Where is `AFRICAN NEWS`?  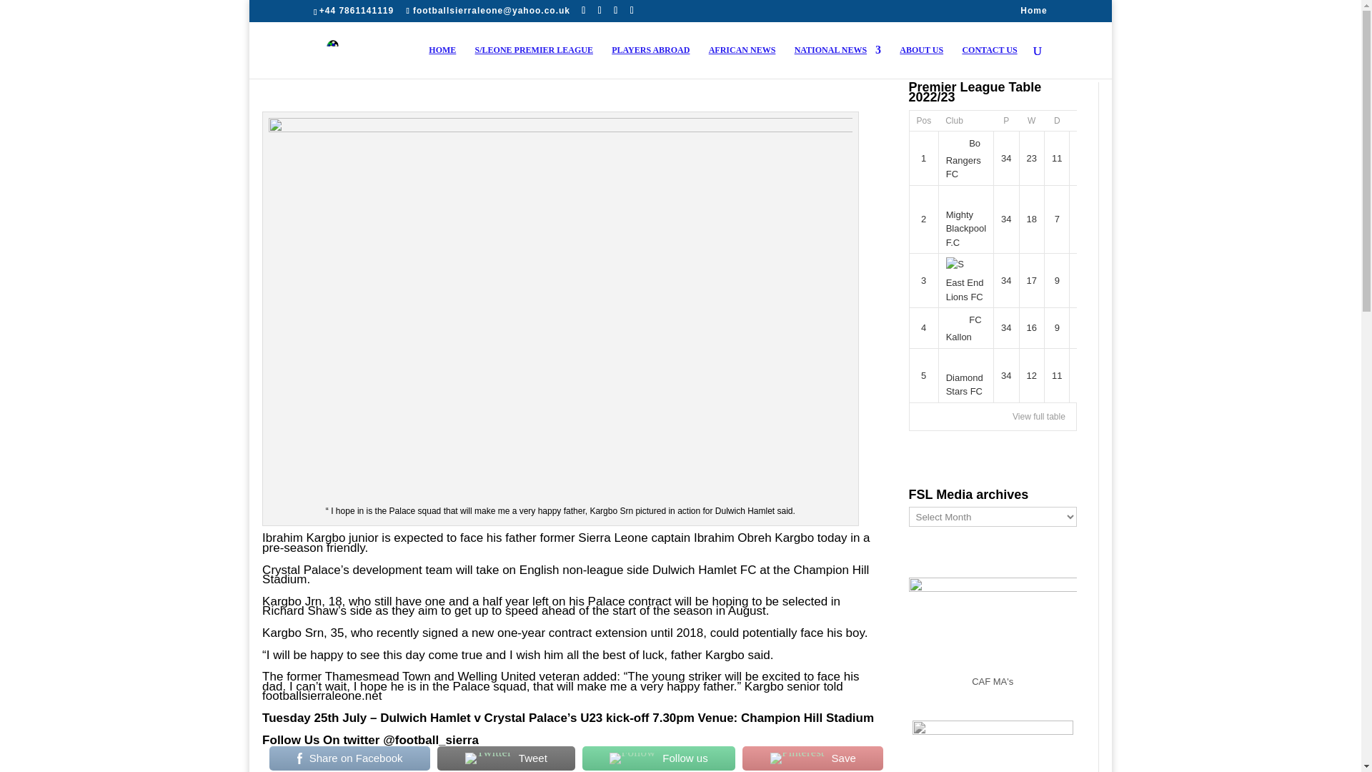 AFRICAN NEWS is located at coordinates (742, 61).